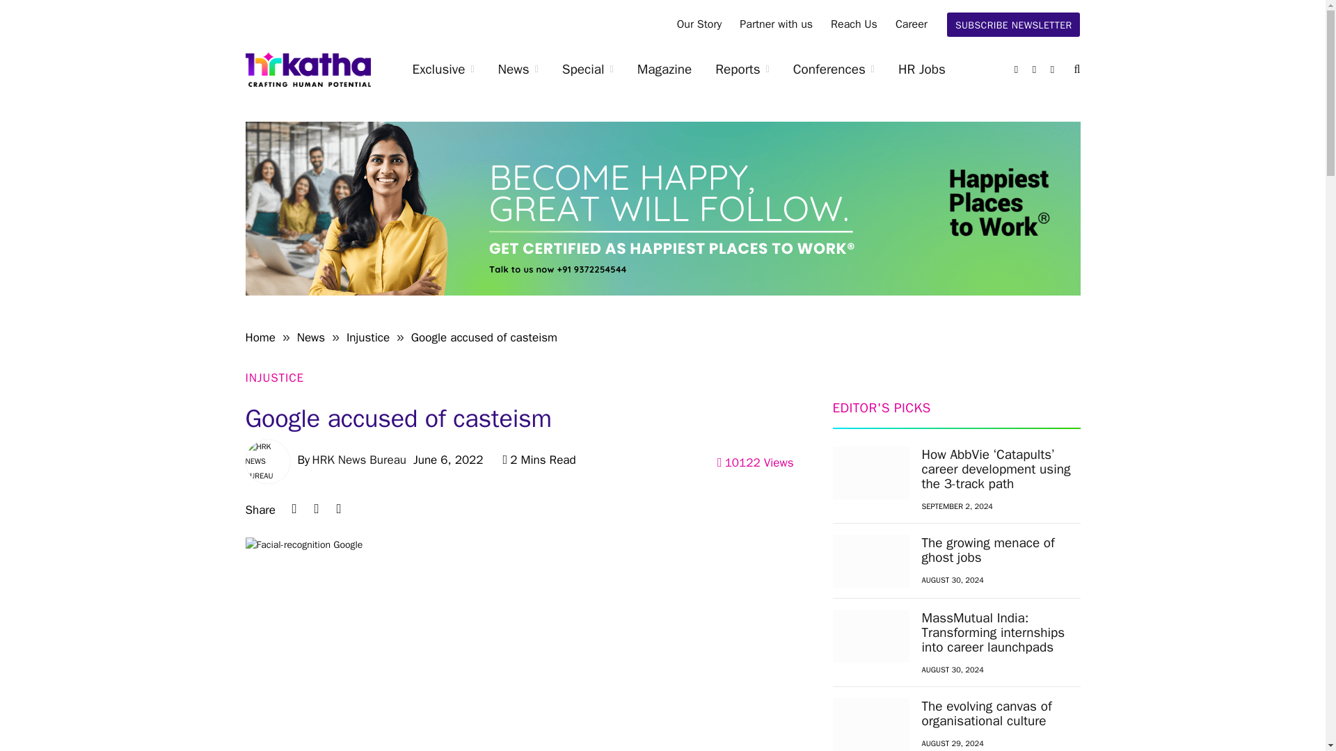 The image size is (1336, 751). What do you see at coordinates (912, 24) in the screenshot?
I see `Career` at bounding box center [912, 24].